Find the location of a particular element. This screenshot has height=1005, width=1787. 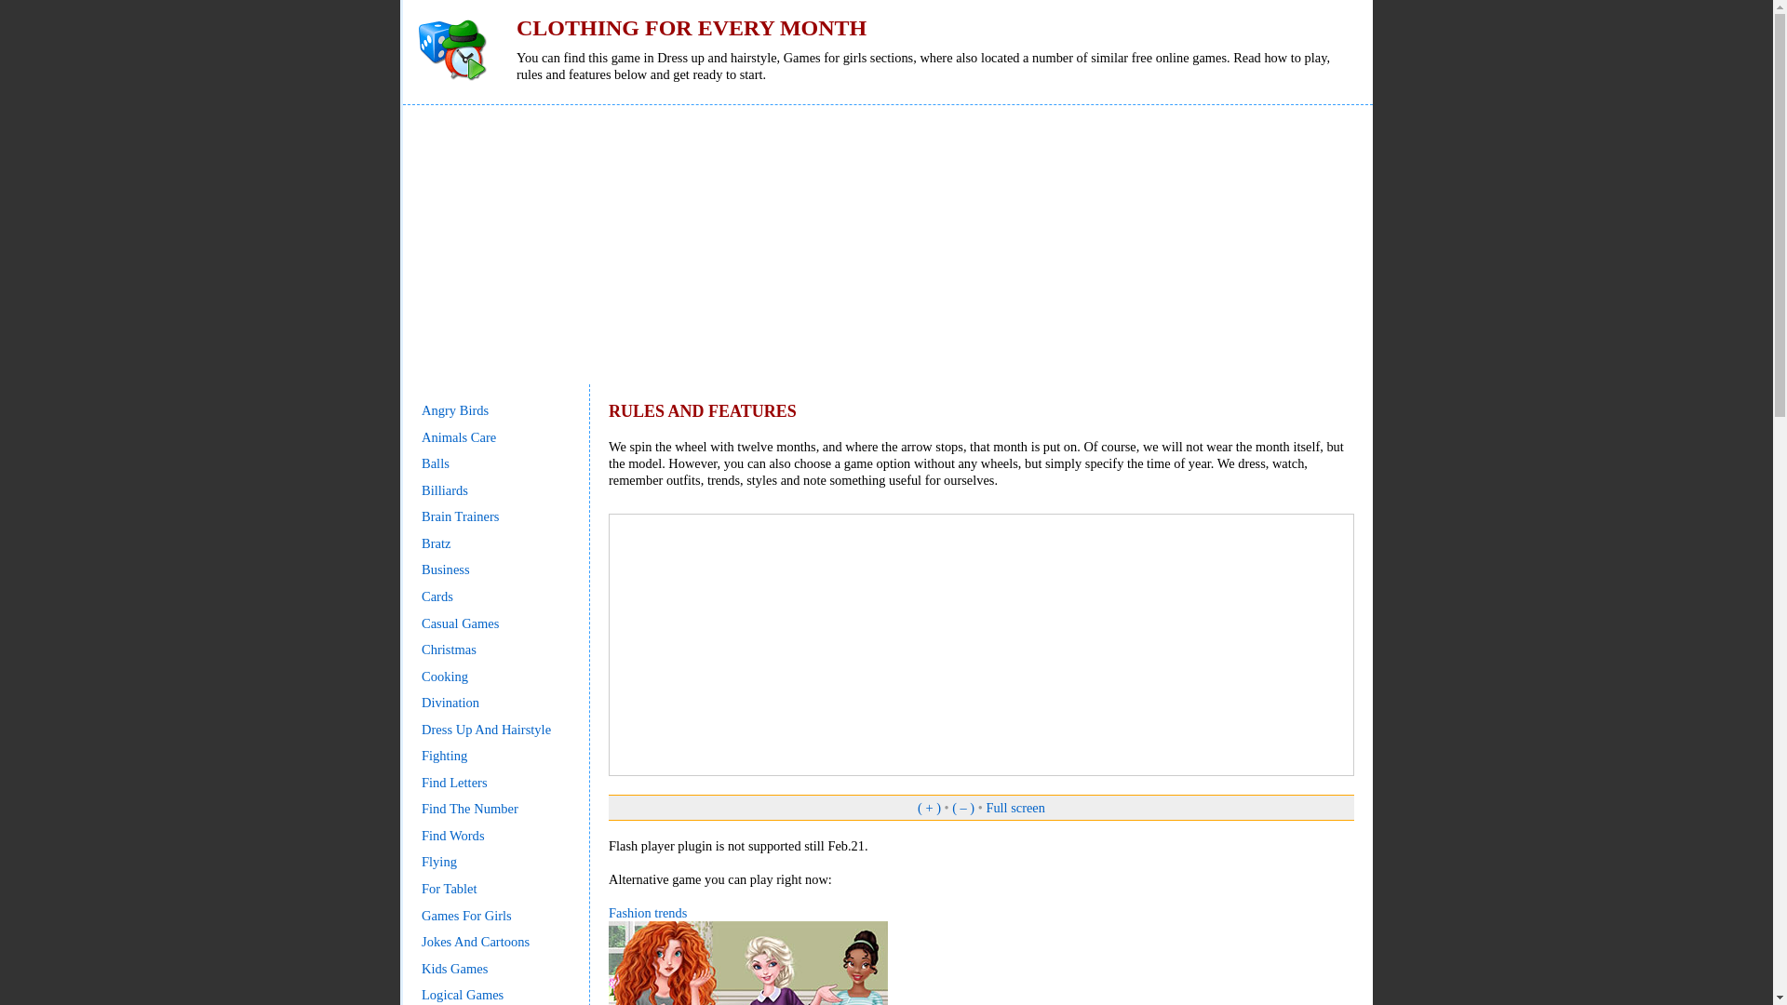

Increase size is located at coordinates (929, 807).